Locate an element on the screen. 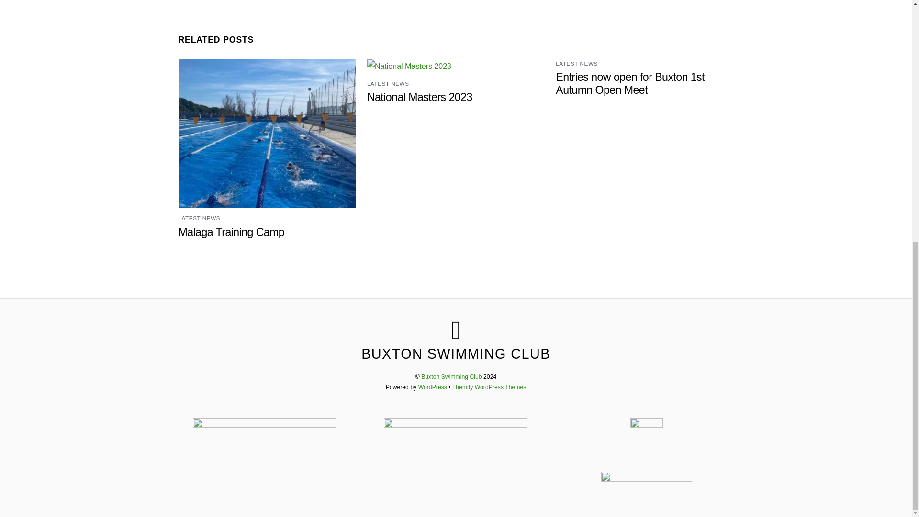  National Masters 2023 is located at coordinates (419, 97).